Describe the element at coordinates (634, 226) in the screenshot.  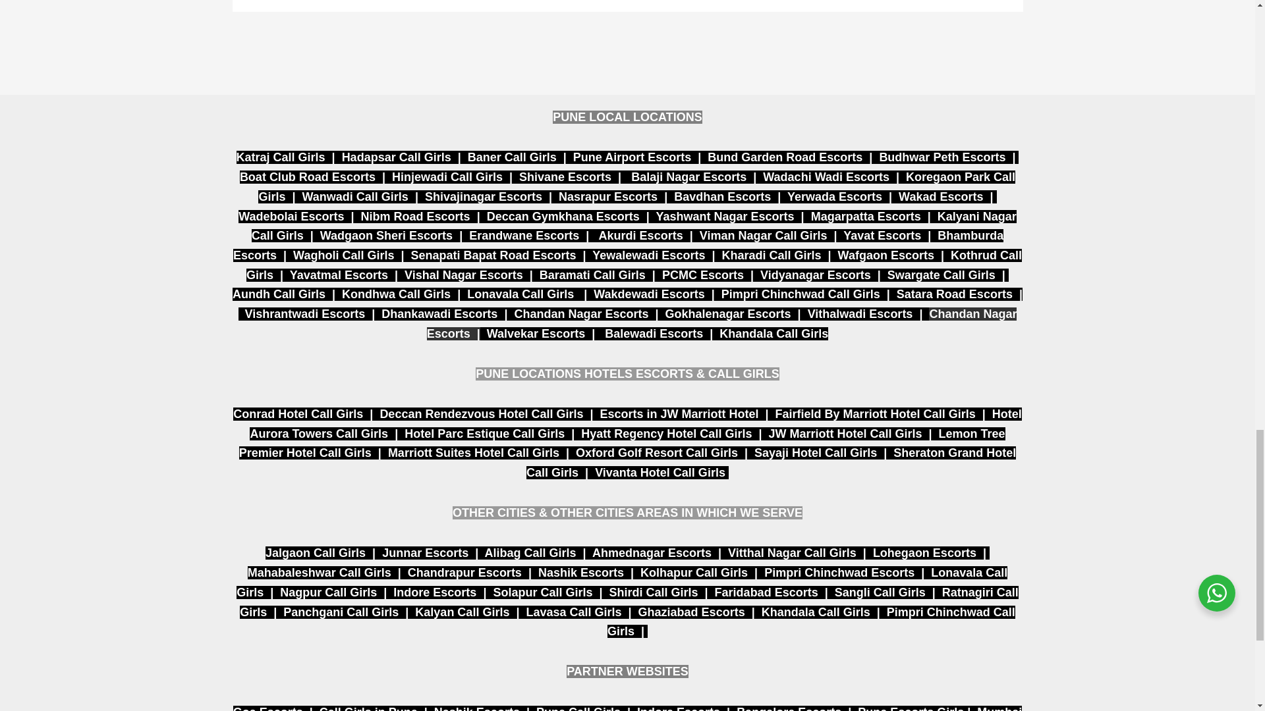
I see `Kalyani Nagar Call Girls` at that location.